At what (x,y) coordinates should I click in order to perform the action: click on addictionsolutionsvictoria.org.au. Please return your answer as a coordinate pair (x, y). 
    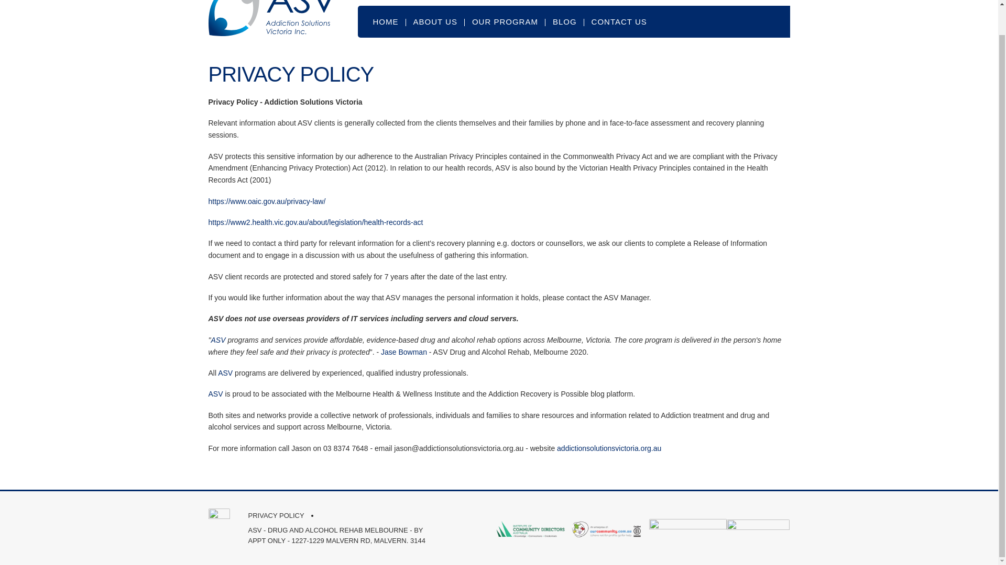
    Looking at the image, I should click on (609, 448).